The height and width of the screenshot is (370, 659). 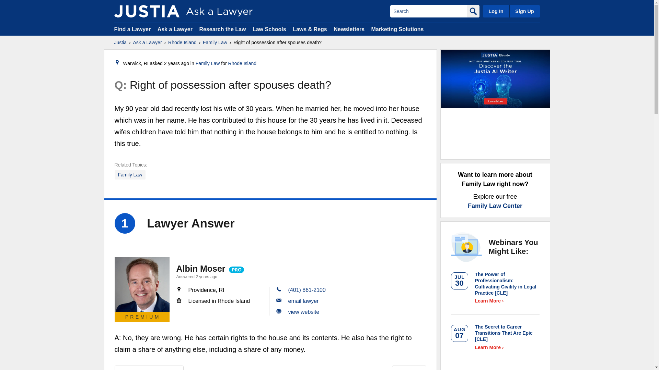 What do you see at coordinates (222, 29) in the screenshot?
I see `Research the Law` at bounding box center [222, 29].